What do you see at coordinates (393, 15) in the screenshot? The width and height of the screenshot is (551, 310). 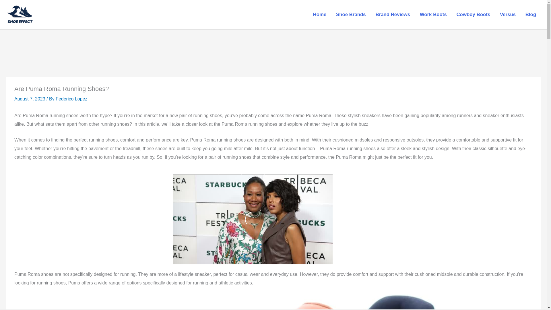 I see `Brand Reviews` at bounding box center [393, 15].